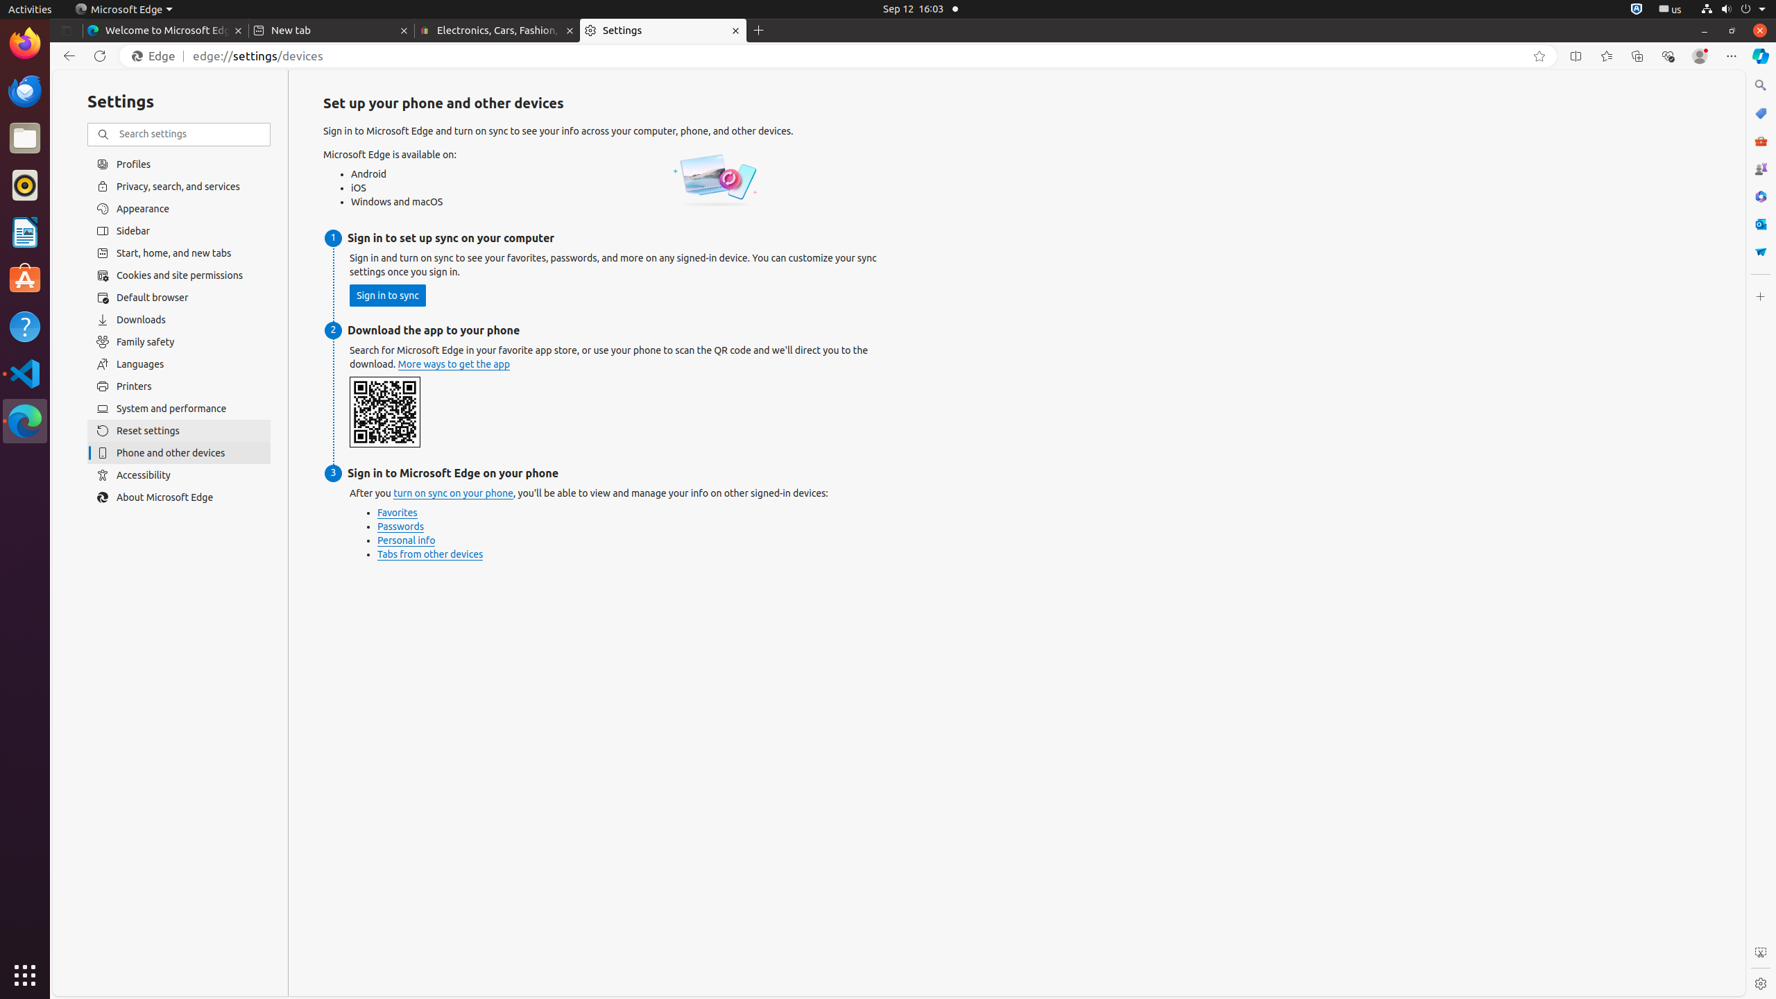 The width and height of the screenshot is (1776, 999). I want to click on :1.72/StatusNotifierItem, so click(1637, 10).